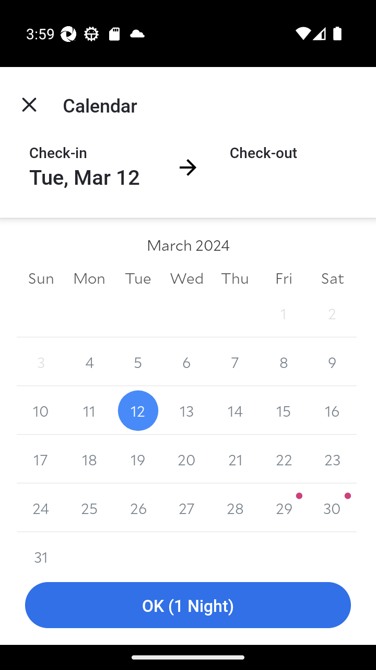 The height and width of the screenshot is (670, 376). Describe the element at coordinates (332, 313) in the screenshot. I see `2 2 March 2024` at that location.